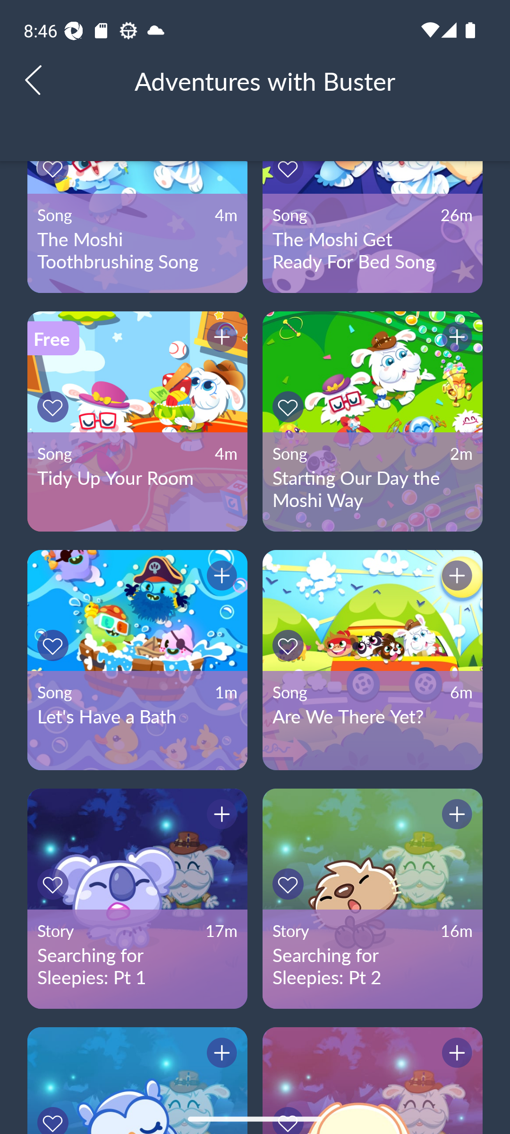 This screenshot has height=1134, width=510. What do you see at coordinates (290, 645) in the screenshot?
I see `Button` at bounding box center [290, 645].